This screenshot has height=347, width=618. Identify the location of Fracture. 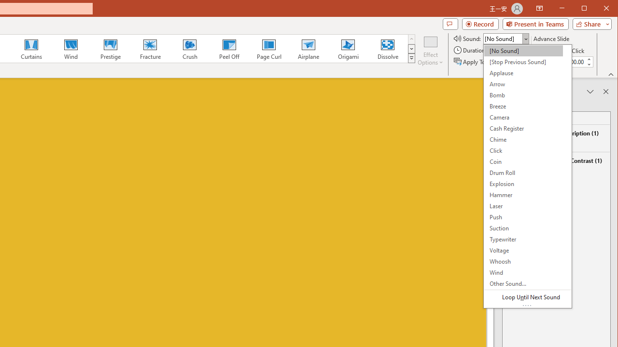
(150, 48).